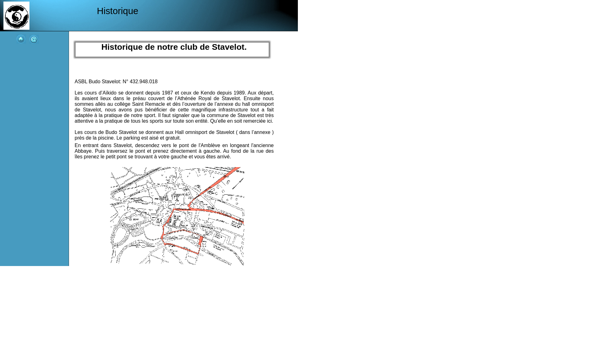 The width and height of the screenshot is (602, 338). Describe the element at coordinates (34, 39) in the screenshot. I see `Un petit message !` at that location.